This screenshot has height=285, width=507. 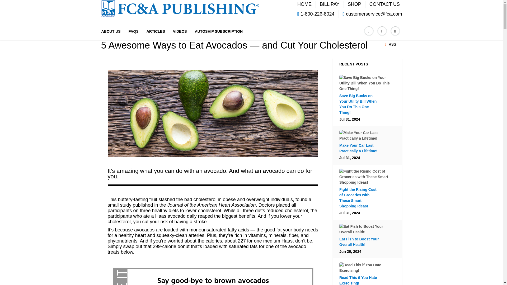 I want to click on SHOP, so click(x=354, y=4).